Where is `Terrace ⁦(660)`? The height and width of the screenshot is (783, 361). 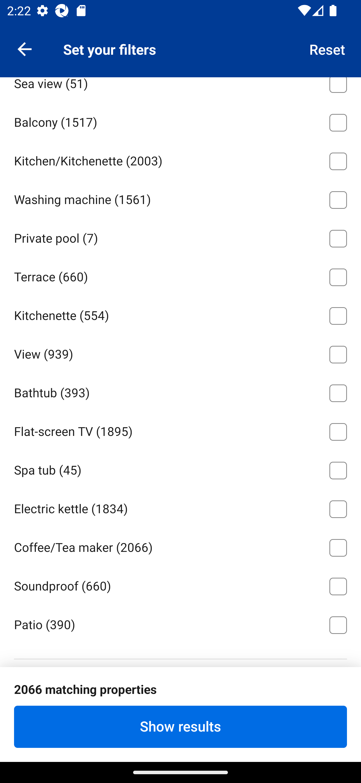
Terrace ⁦(660) is located at coordinates (180, 276).